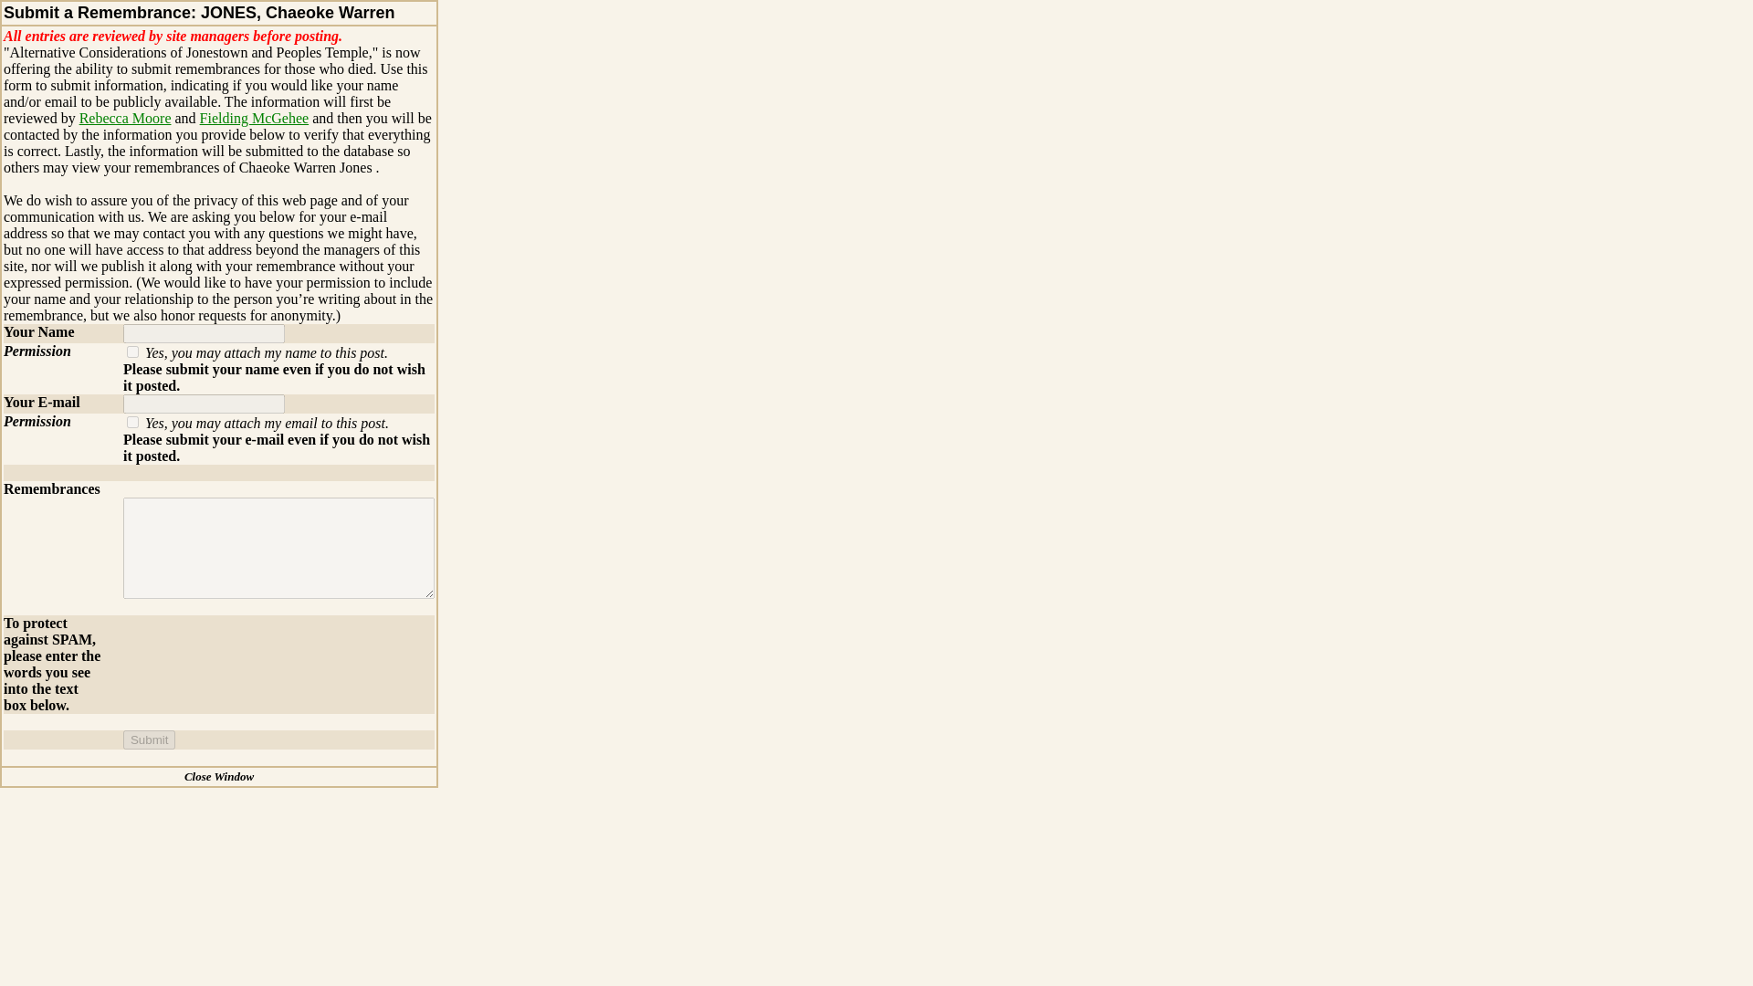  What do you see at coordinates (219, 776) in the screenshot?
I see `Close Window` at bounding box center [219, 776].